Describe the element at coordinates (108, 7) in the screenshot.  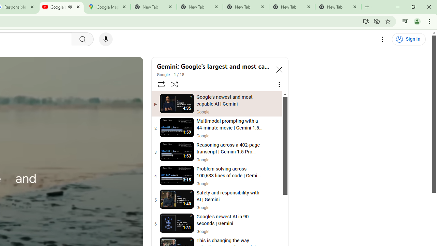
I see `Google Maps` at that location.